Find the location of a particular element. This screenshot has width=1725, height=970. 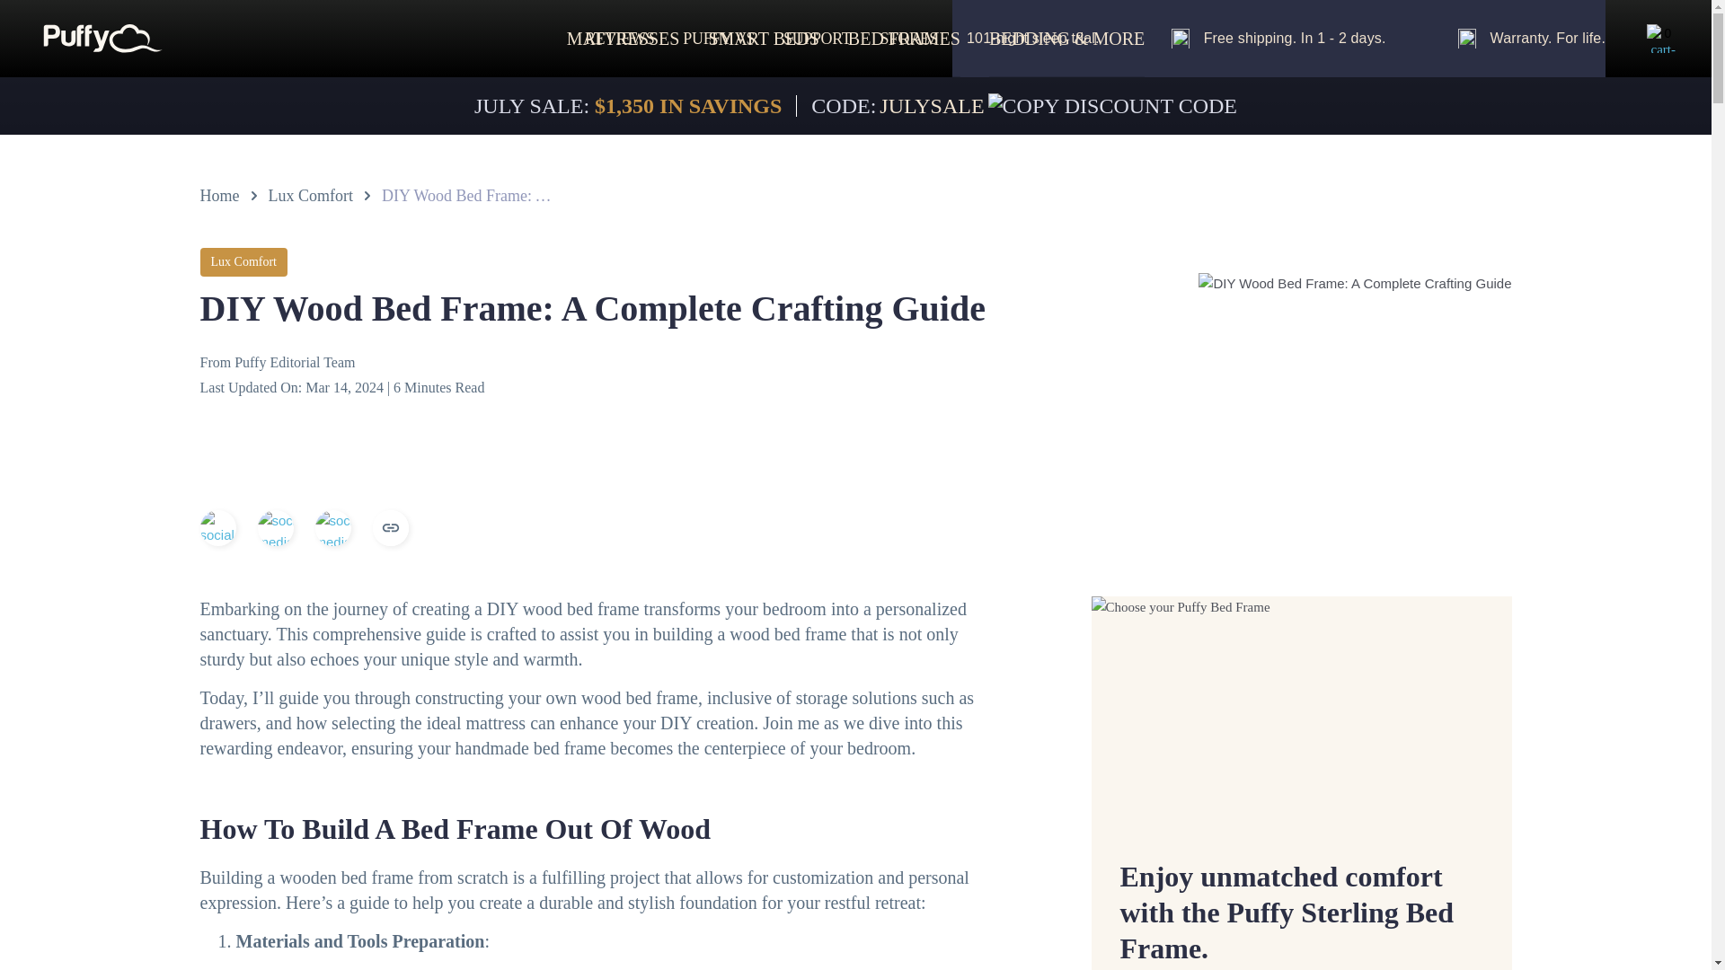

0 is located at coordinates (1641, 39).